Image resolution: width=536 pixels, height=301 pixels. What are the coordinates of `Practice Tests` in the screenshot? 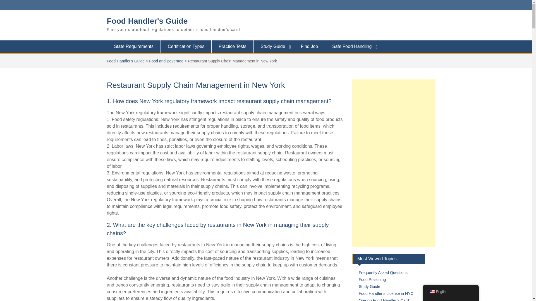 It's located at (233, 46).